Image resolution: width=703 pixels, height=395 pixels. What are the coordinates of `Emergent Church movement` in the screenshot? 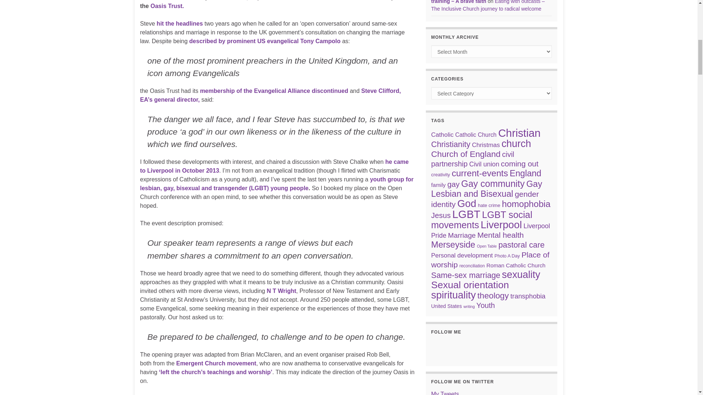 It's located at (216, 363).